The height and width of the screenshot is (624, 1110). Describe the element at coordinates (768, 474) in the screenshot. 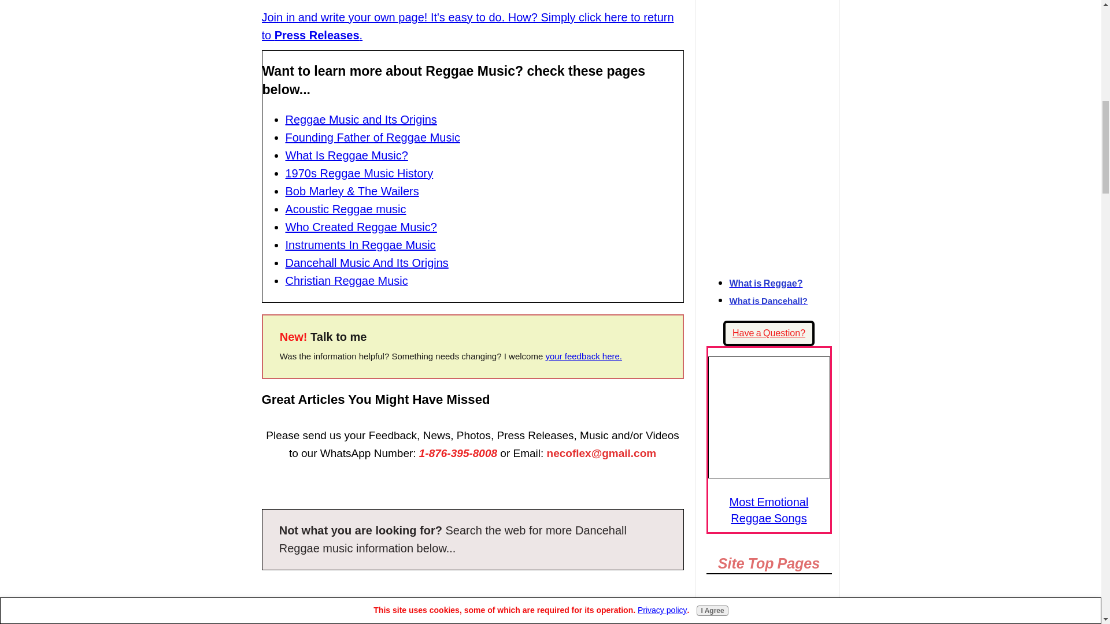

I see `Go to Most Emotional Reggae Songs` at that location.